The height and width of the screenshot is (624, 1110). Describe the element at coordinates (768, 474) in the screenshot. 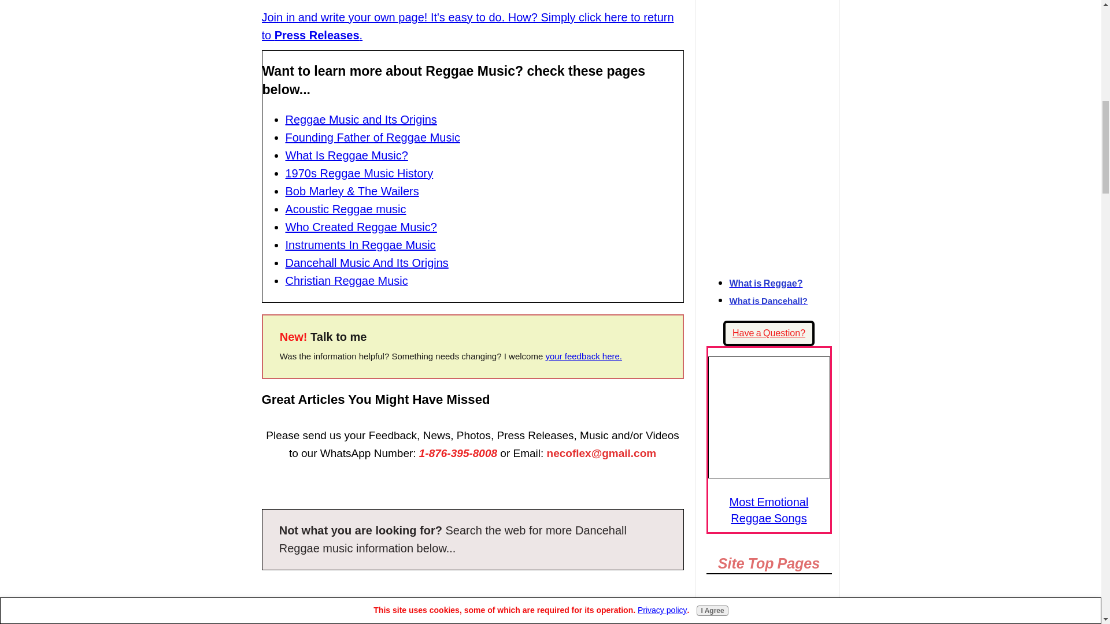

I see `Go to Most Emotional Reggae Songs` at that location.